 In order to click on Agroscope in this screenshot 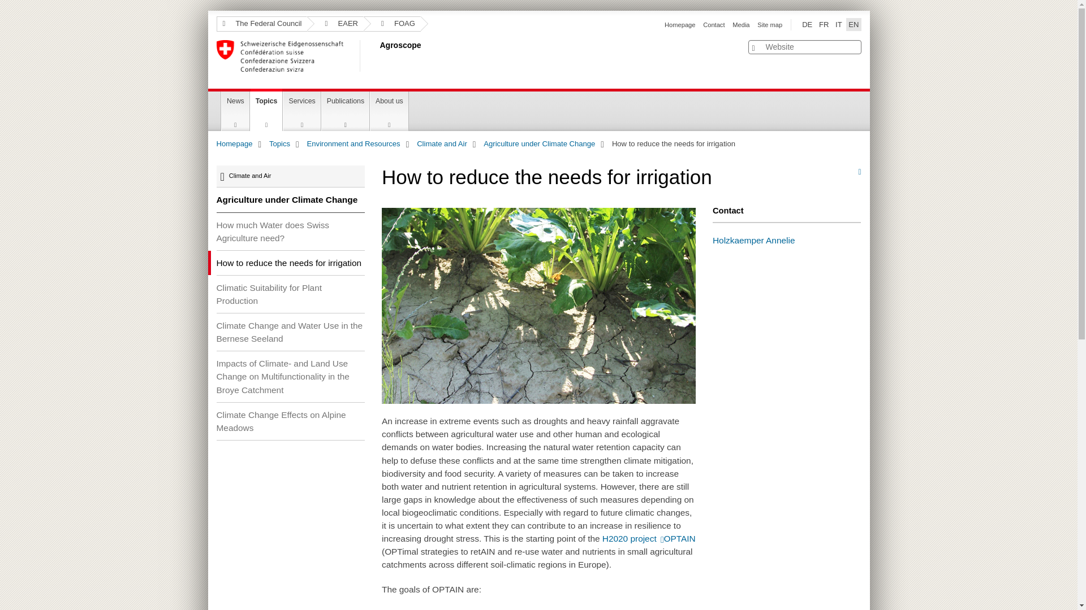, I will do `click(377, 56)`.